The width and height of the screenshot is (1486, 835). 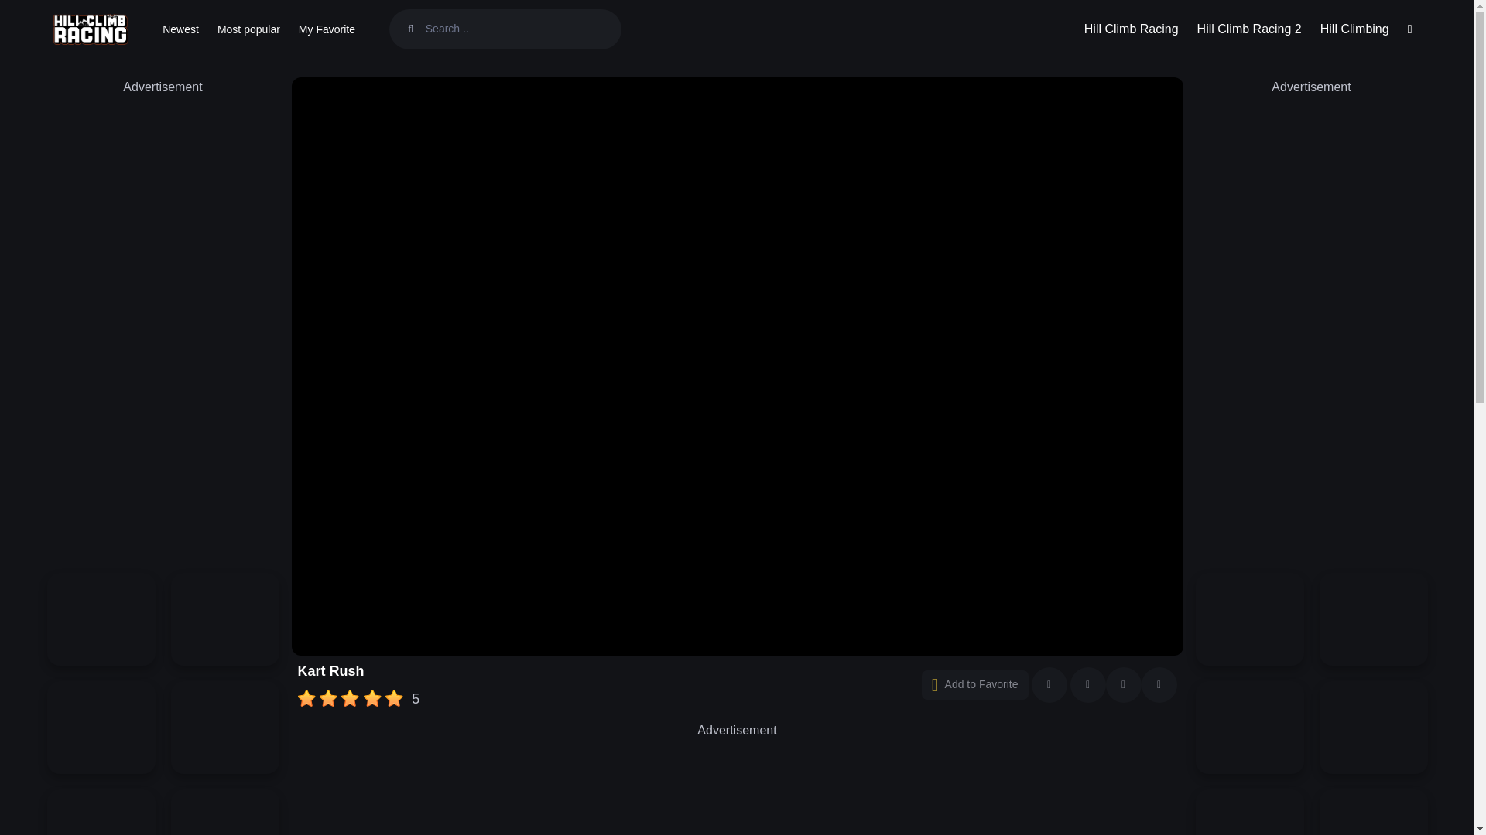 I want to click on My Favorite, so click(x=327, y=29).